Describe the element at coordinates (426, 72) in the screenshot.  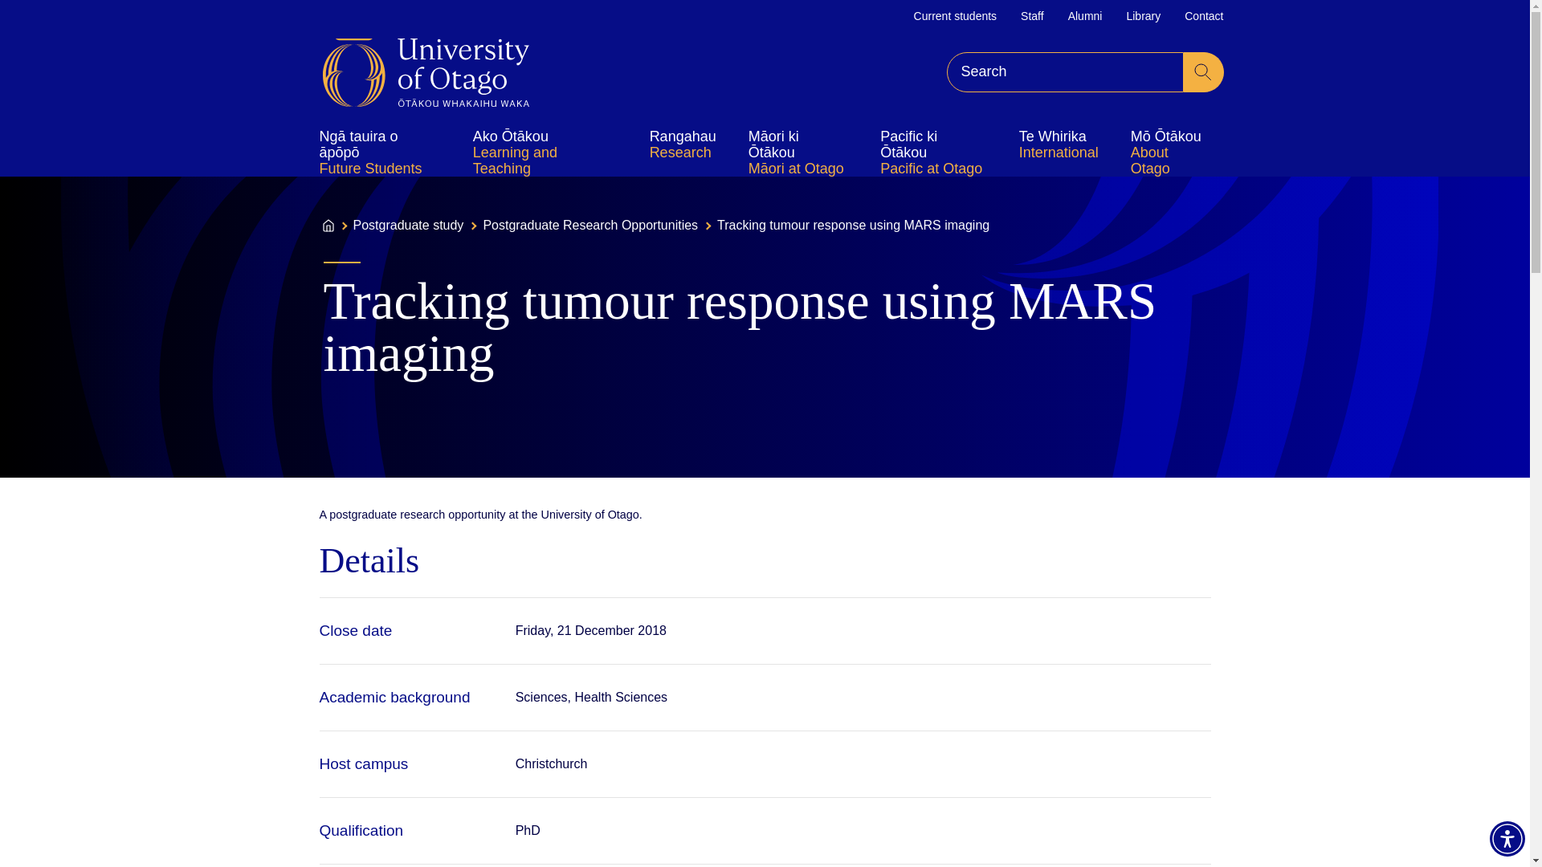
I see `Home` at that location.